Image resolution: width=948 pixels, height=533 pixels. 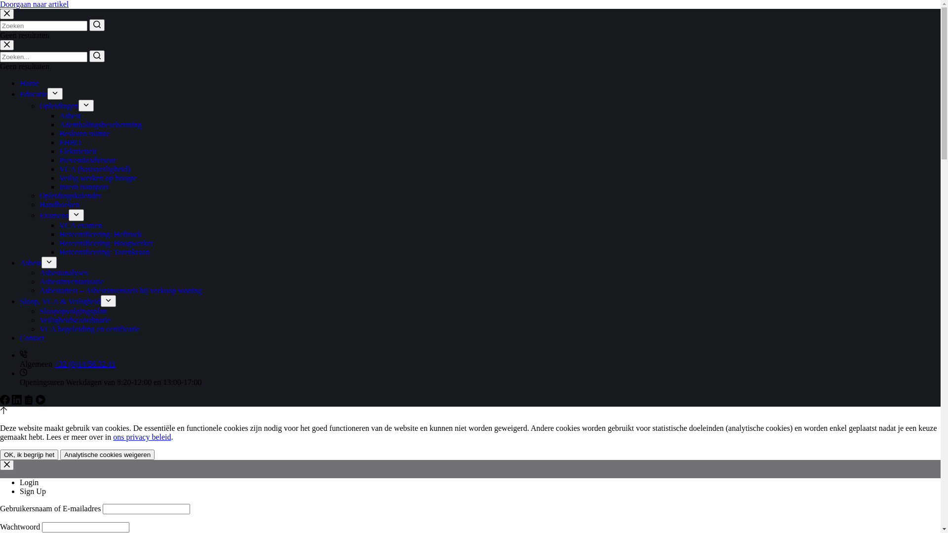 I want to click on VCA (basisveiligheid), so click(x=95, y=169).